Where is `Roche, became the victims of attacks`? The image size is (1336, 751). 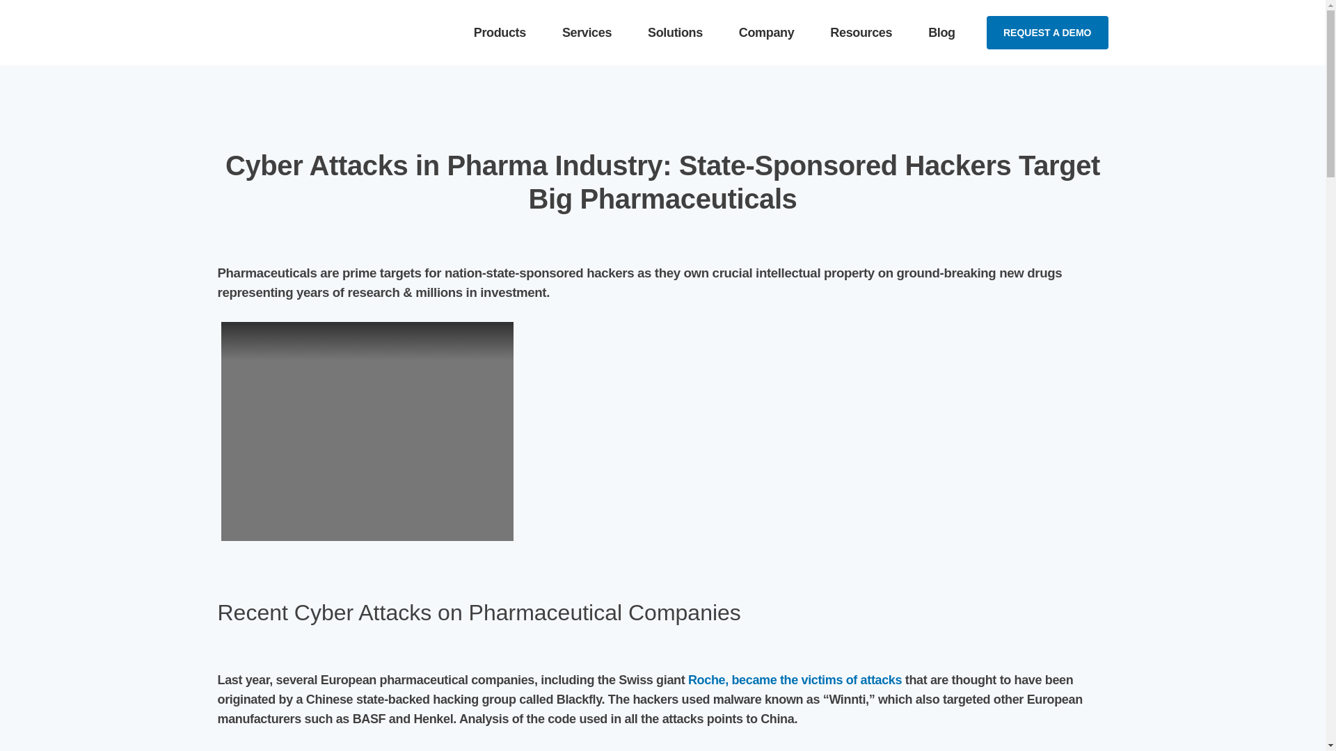
Roche, became the victims of attacks is located at coordinates (795, 680).